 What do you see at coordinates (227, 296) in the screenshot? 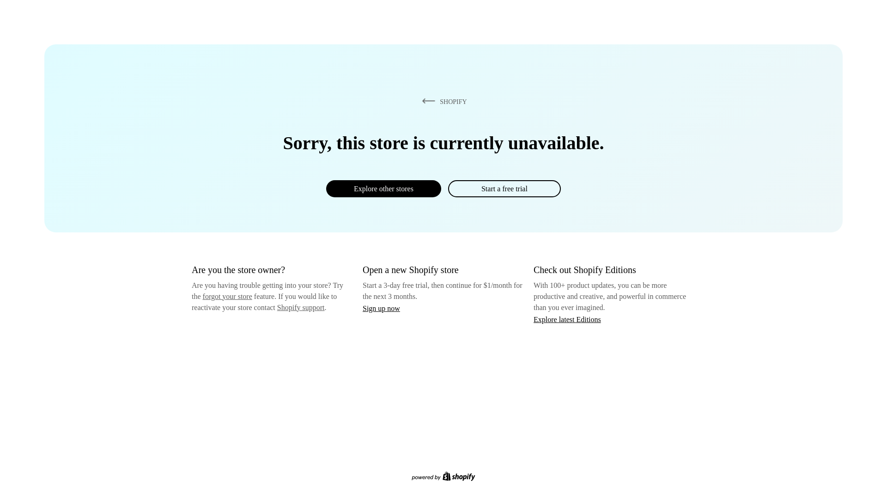
I see `forgot your store` at bounding box center [227, 296].